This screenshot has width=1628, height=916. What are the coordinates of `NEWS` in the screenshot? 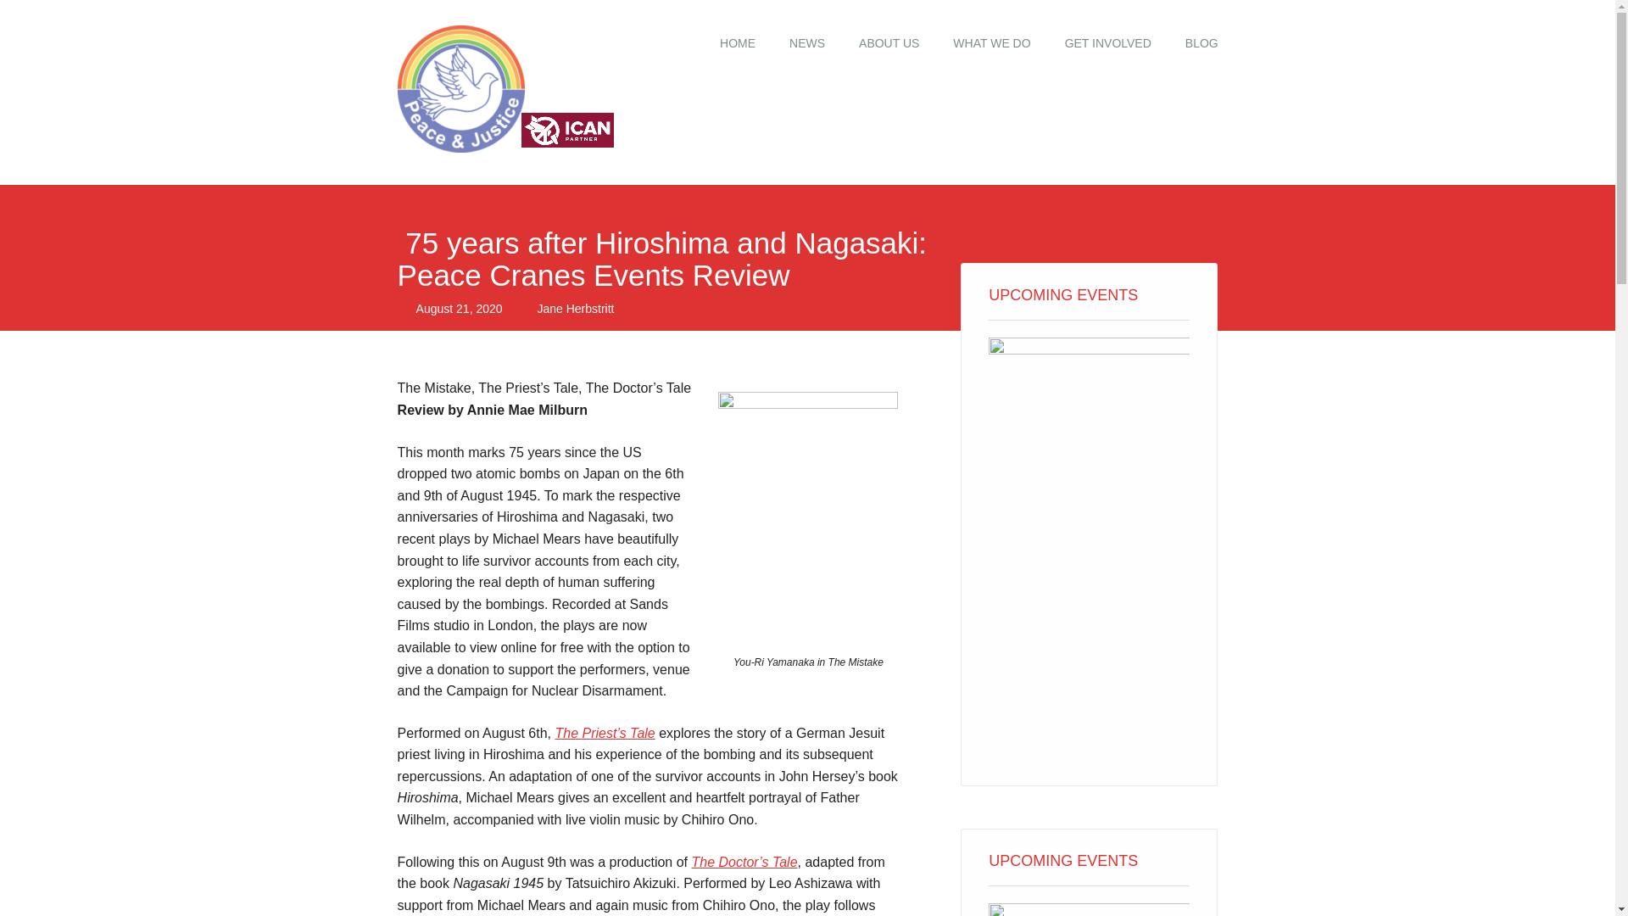 It's located at (806, 43).